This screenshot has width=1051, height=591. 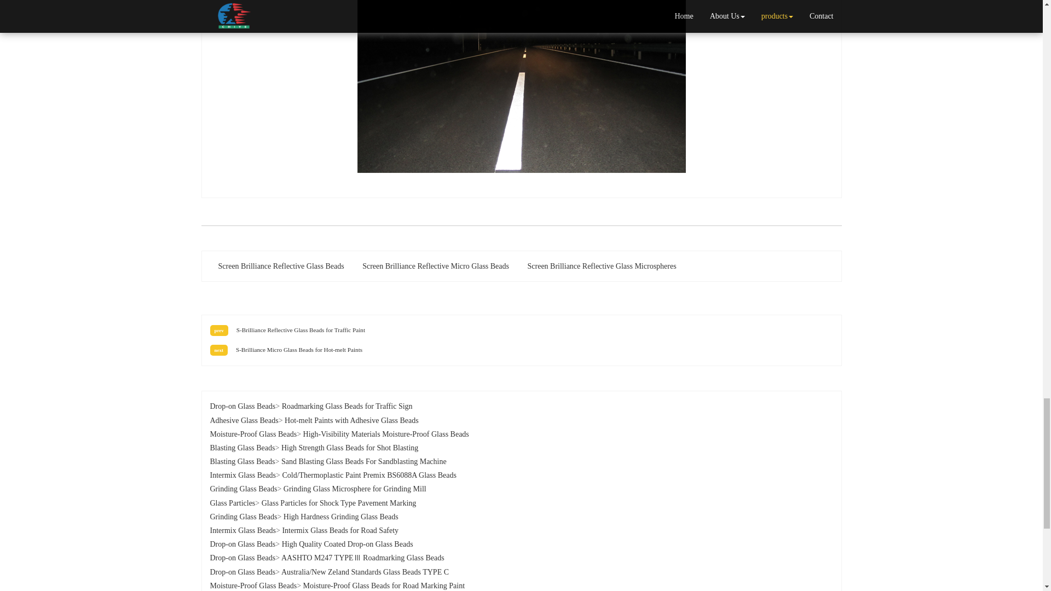 What do you see at coordinates (301, 330) in the screenshot?
I see `S-Brilliance Reflective Glass Beads for Traffic Paint` at bounding box center [301, 330].